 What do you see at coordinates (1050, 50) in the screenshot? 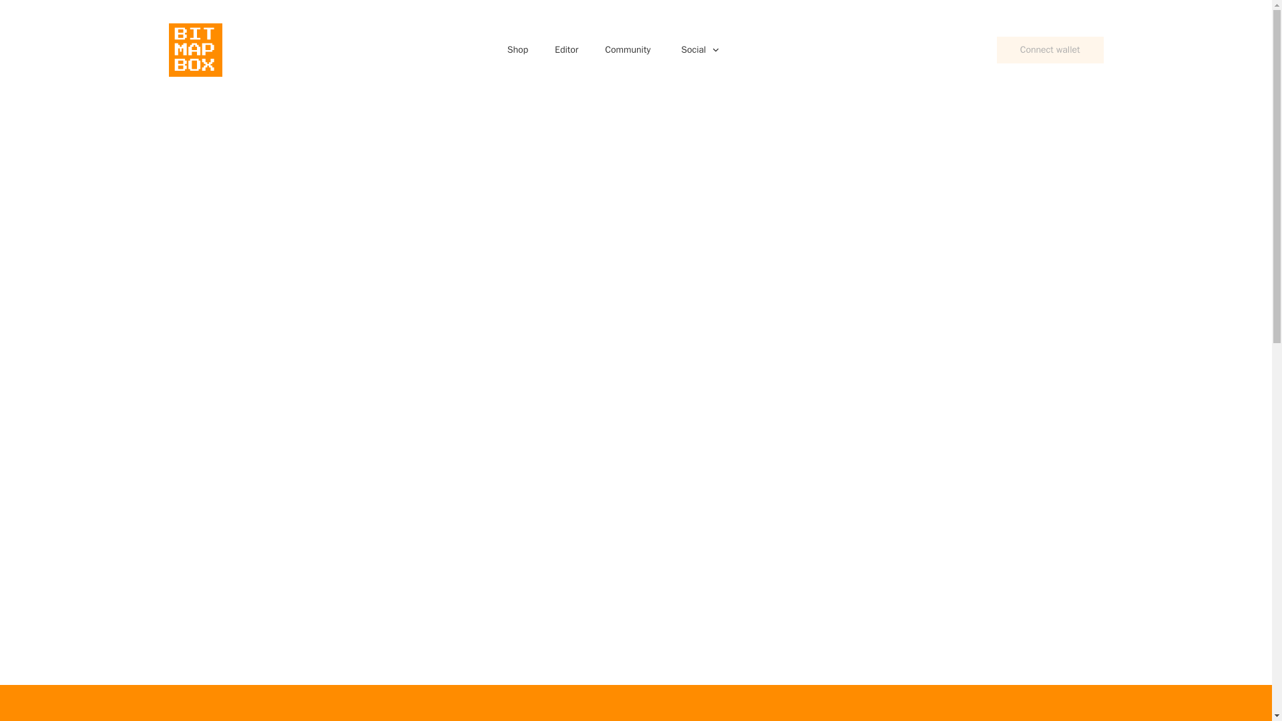
I see `Connect wallet` at bounding box center [1050, 50].